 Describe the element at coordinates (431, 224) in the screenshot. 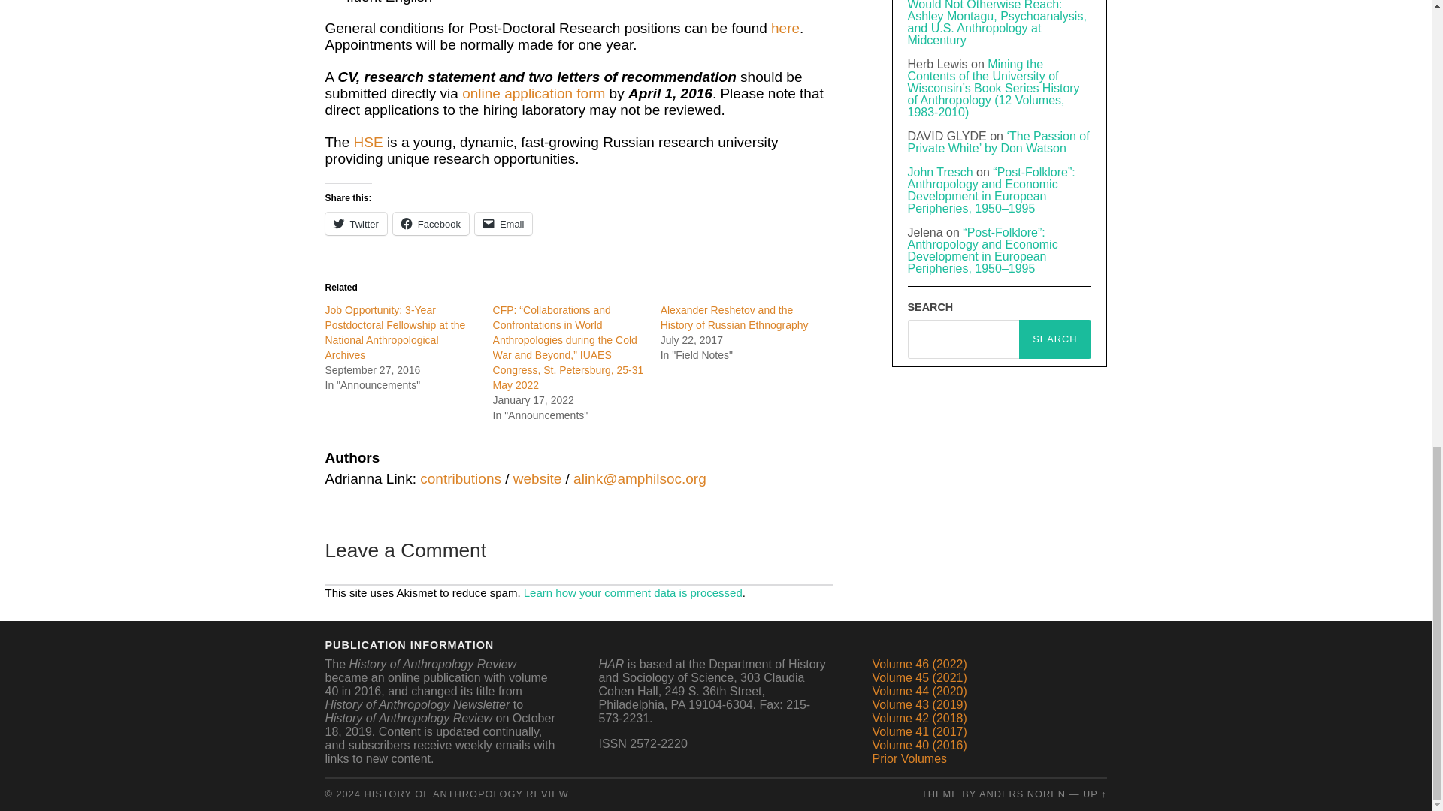

I see `Click to share on Facebook` at that location.